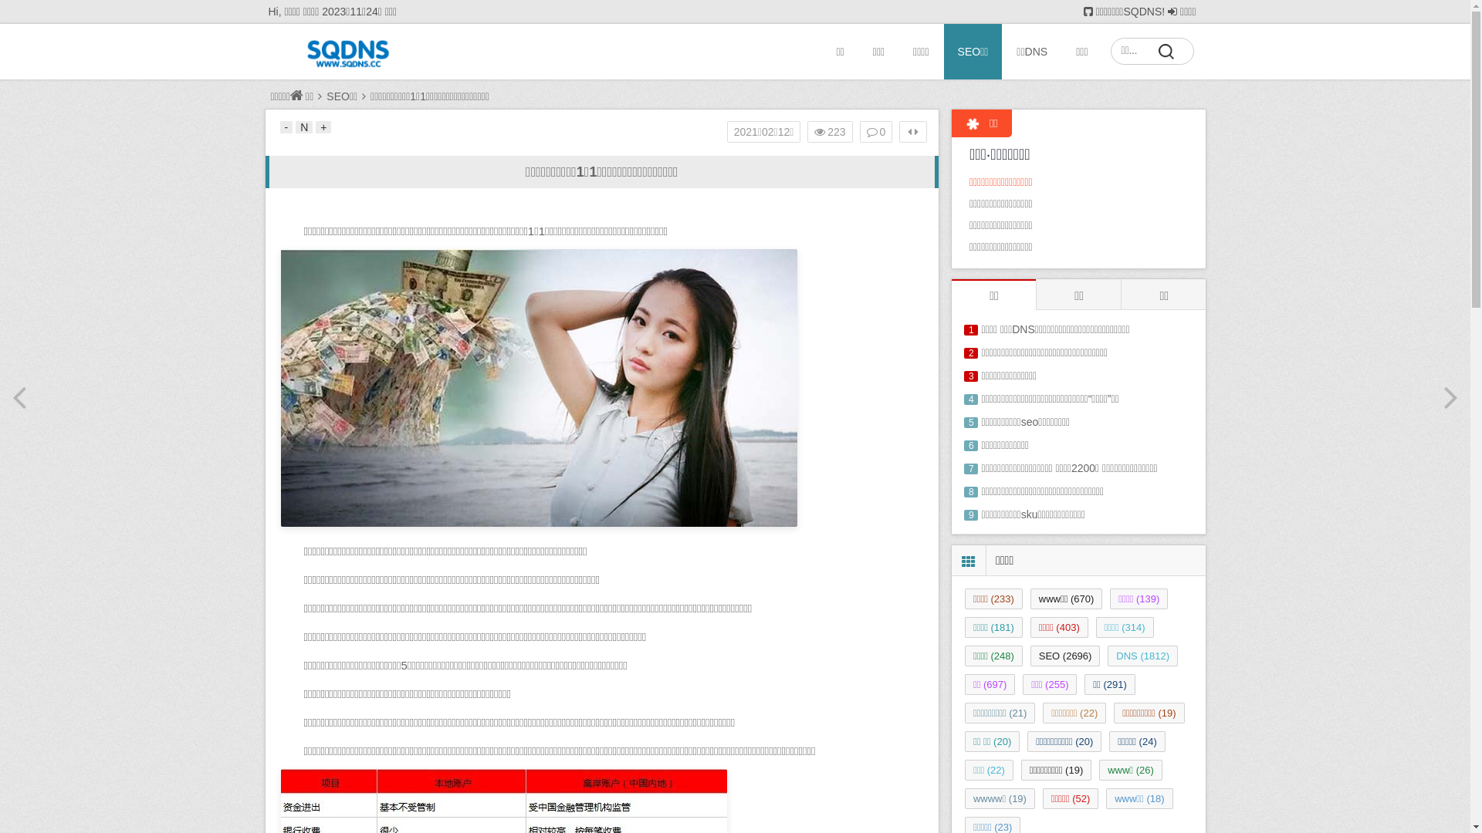 The width and height of the screenshot is (1482, 833). What do you see at coordinates (323, 127) in the screenshot?
I see `+` at bounding box center [323, 127].